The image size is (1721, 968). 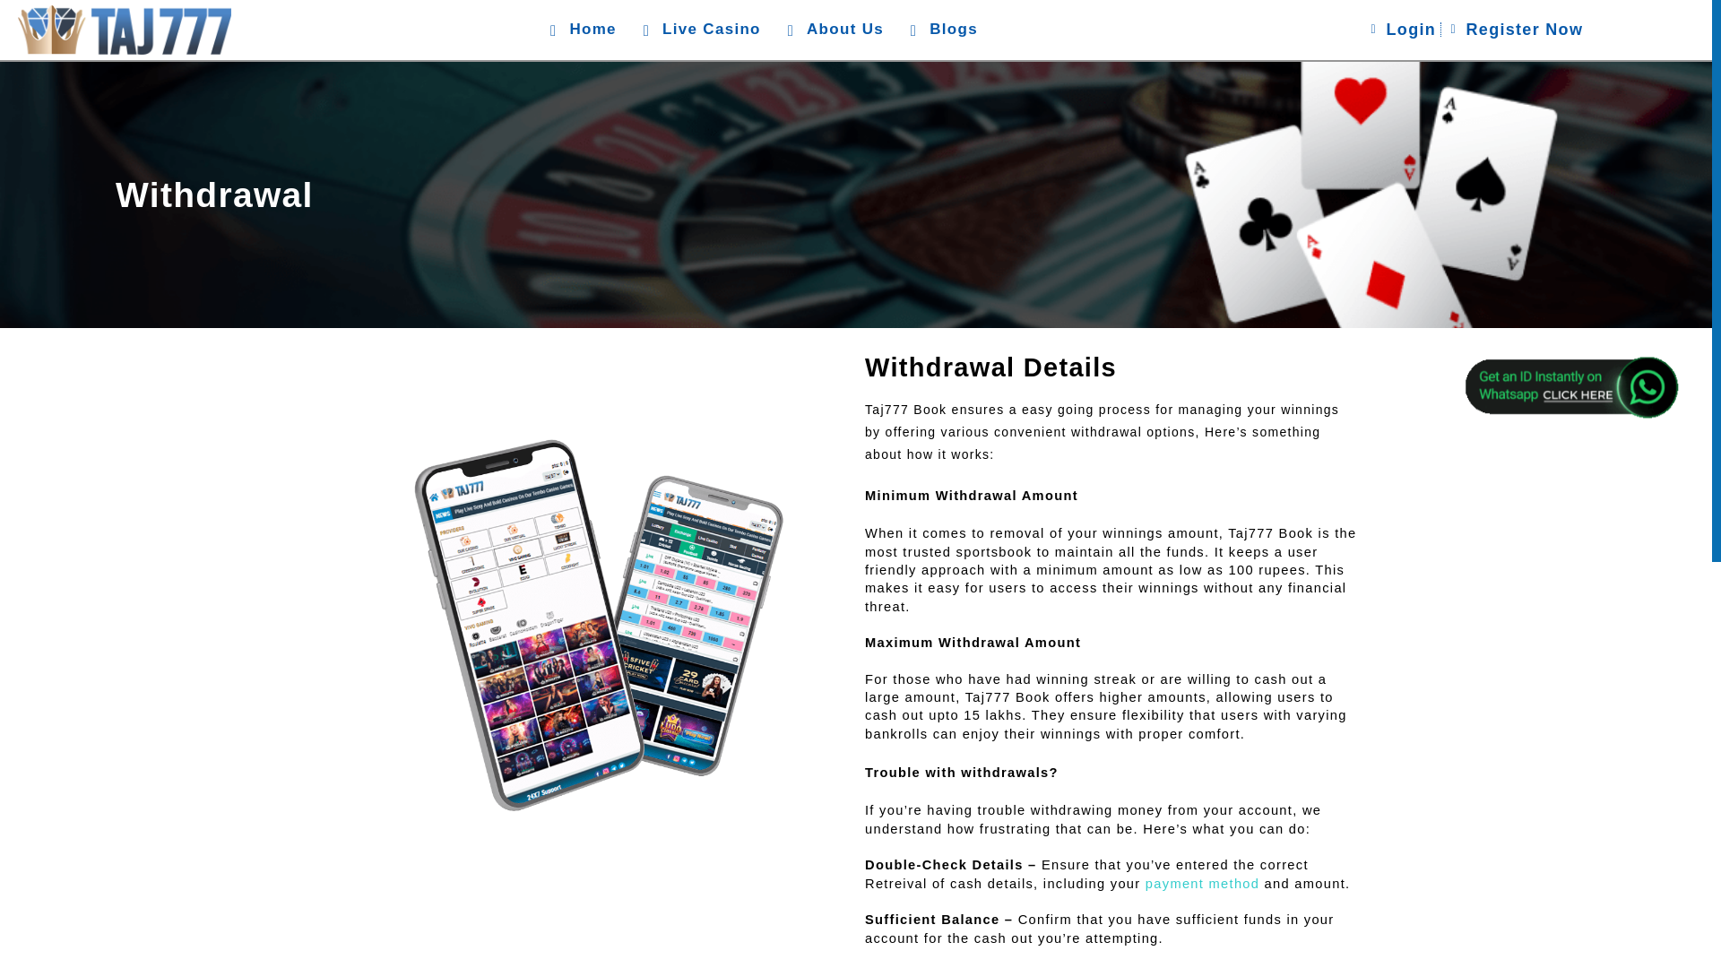 I want to click on payment method, so click(x=1203, y=884).